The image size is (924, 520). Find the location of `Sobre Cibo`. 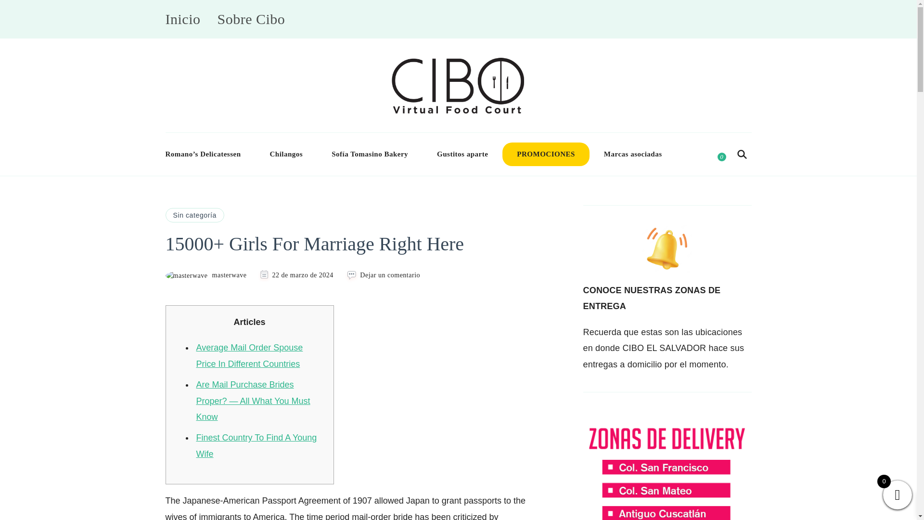

Sobre Cibo is located at coordinates (251, 19).